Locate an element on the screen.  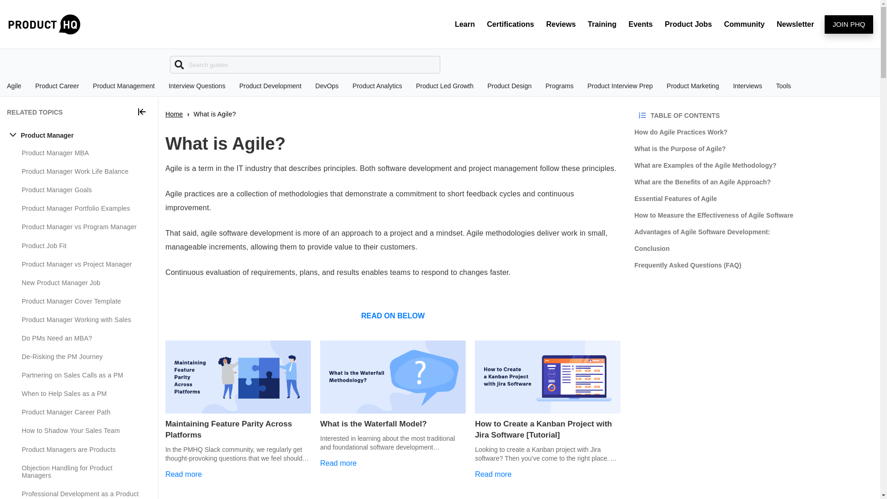
Community is located at coordinates (744, 24).